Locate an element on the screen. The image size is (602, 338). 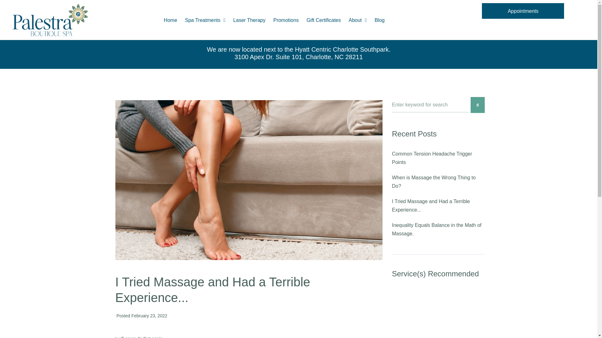
Gift Certificates is located at coordinates (324, 20).